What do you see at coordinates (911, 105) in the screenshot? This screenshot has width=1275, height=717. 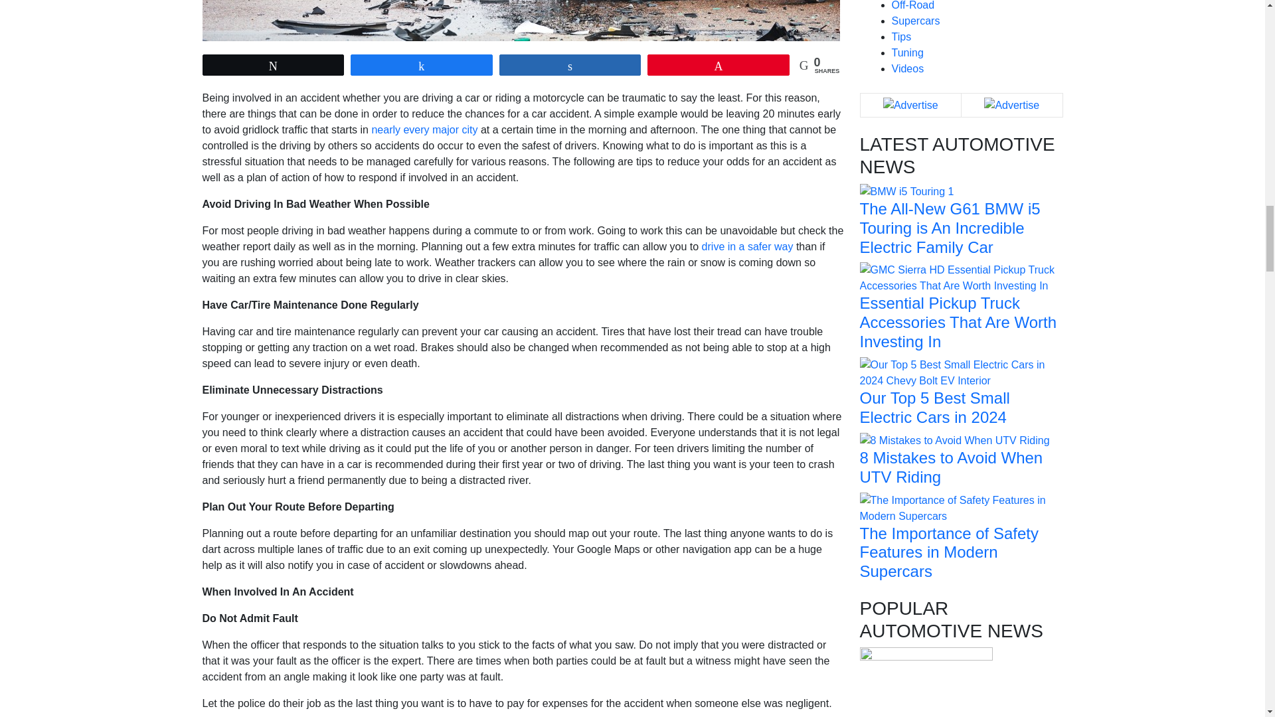 I see `Advertise` at bounding box center [911, 105].